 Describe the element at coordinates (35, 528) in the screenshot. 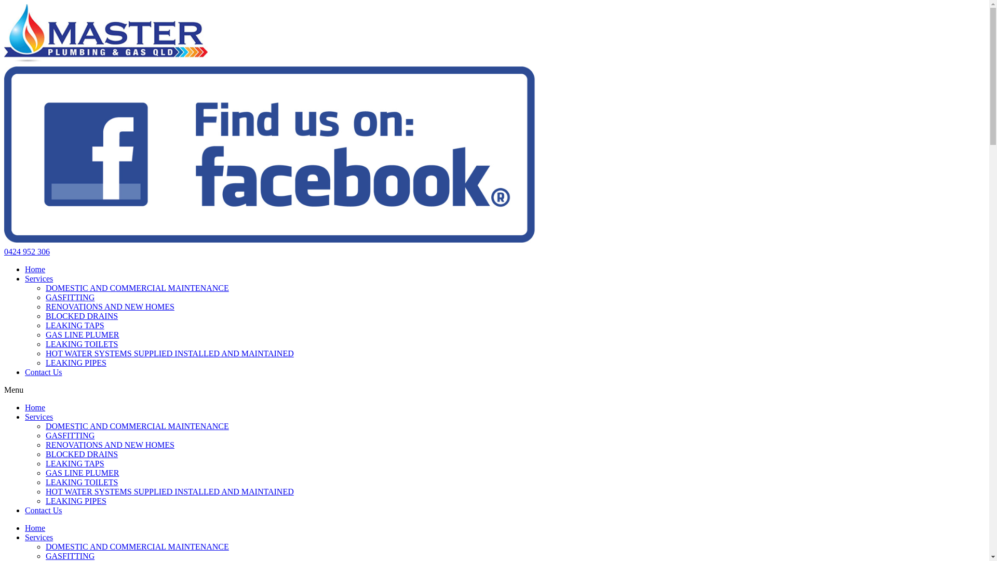

I see `Home` at that location.